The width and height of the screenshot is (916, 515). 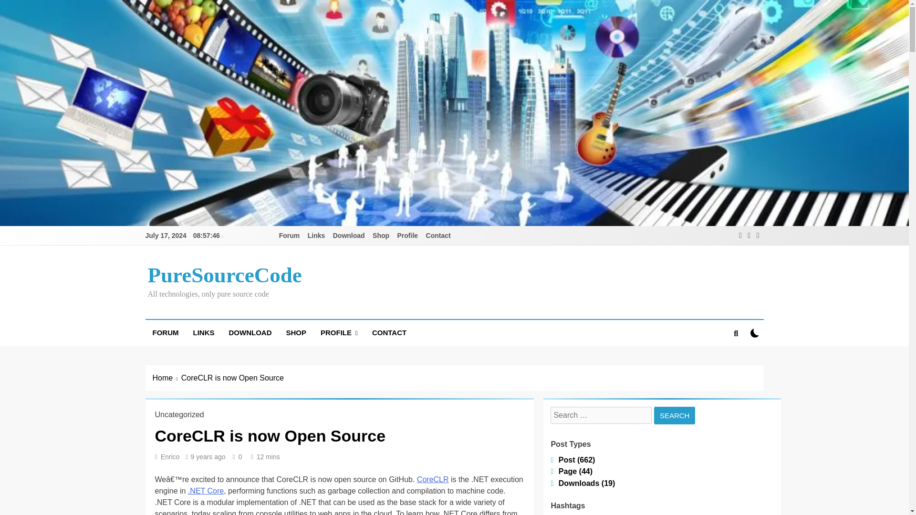 What do you see at coordinates (170, 457) in the screenshot?
I see `Enrico` at bounding box center [170, 457].